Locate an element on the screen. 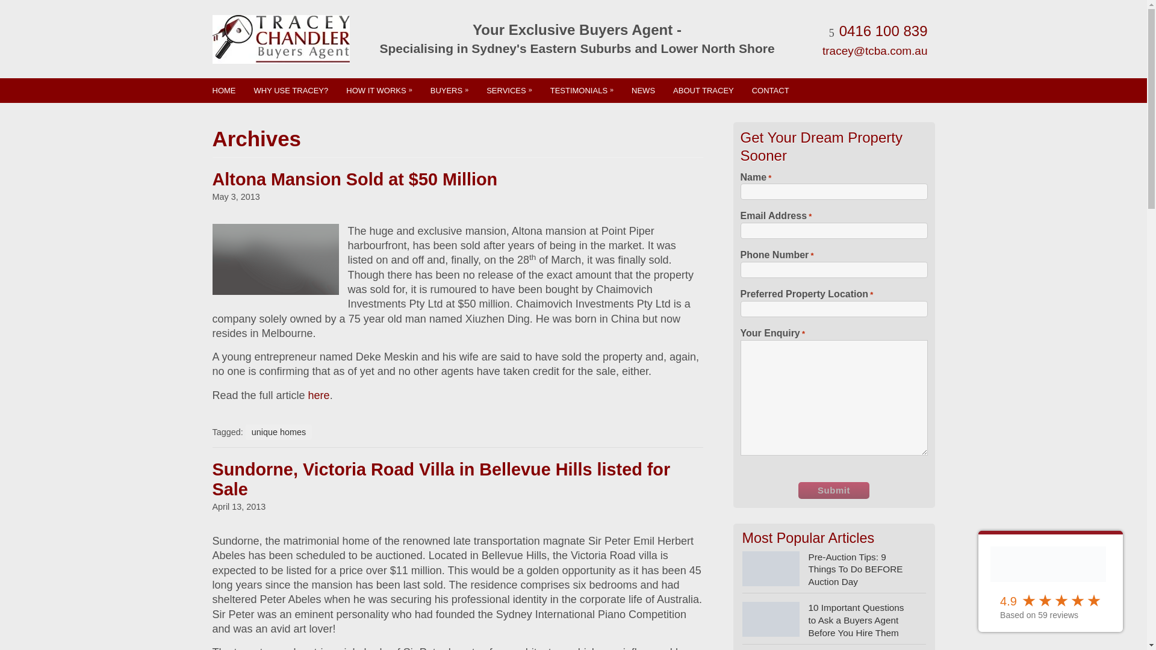  here is located at coordinates (319, 395).